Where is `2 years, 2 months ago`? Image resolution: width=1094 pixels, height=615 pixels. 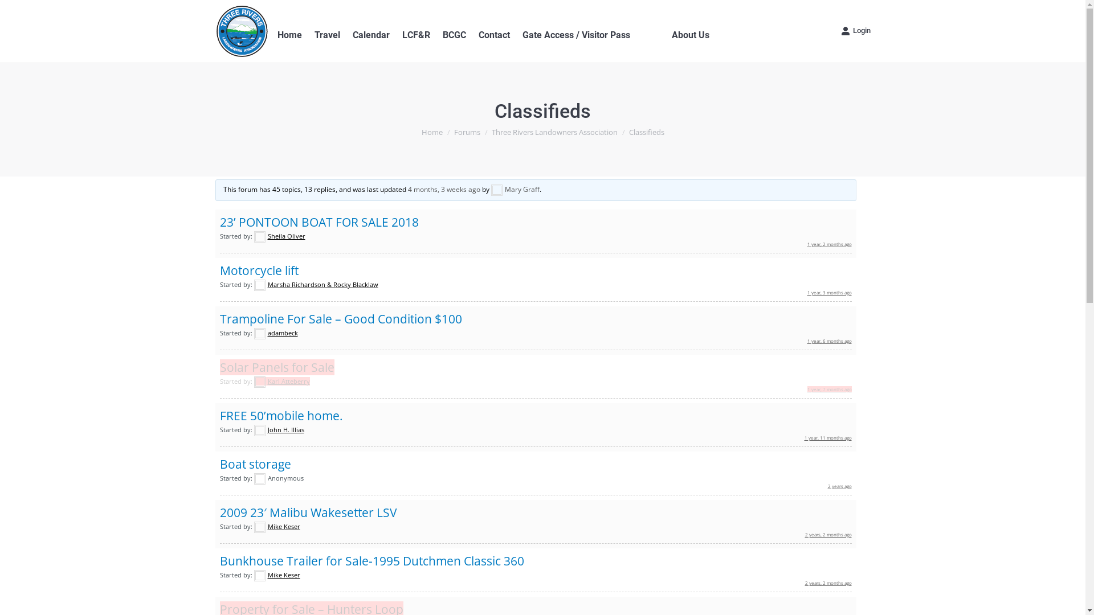 2 years, 2 months ago is located at coordinates (828, 583).